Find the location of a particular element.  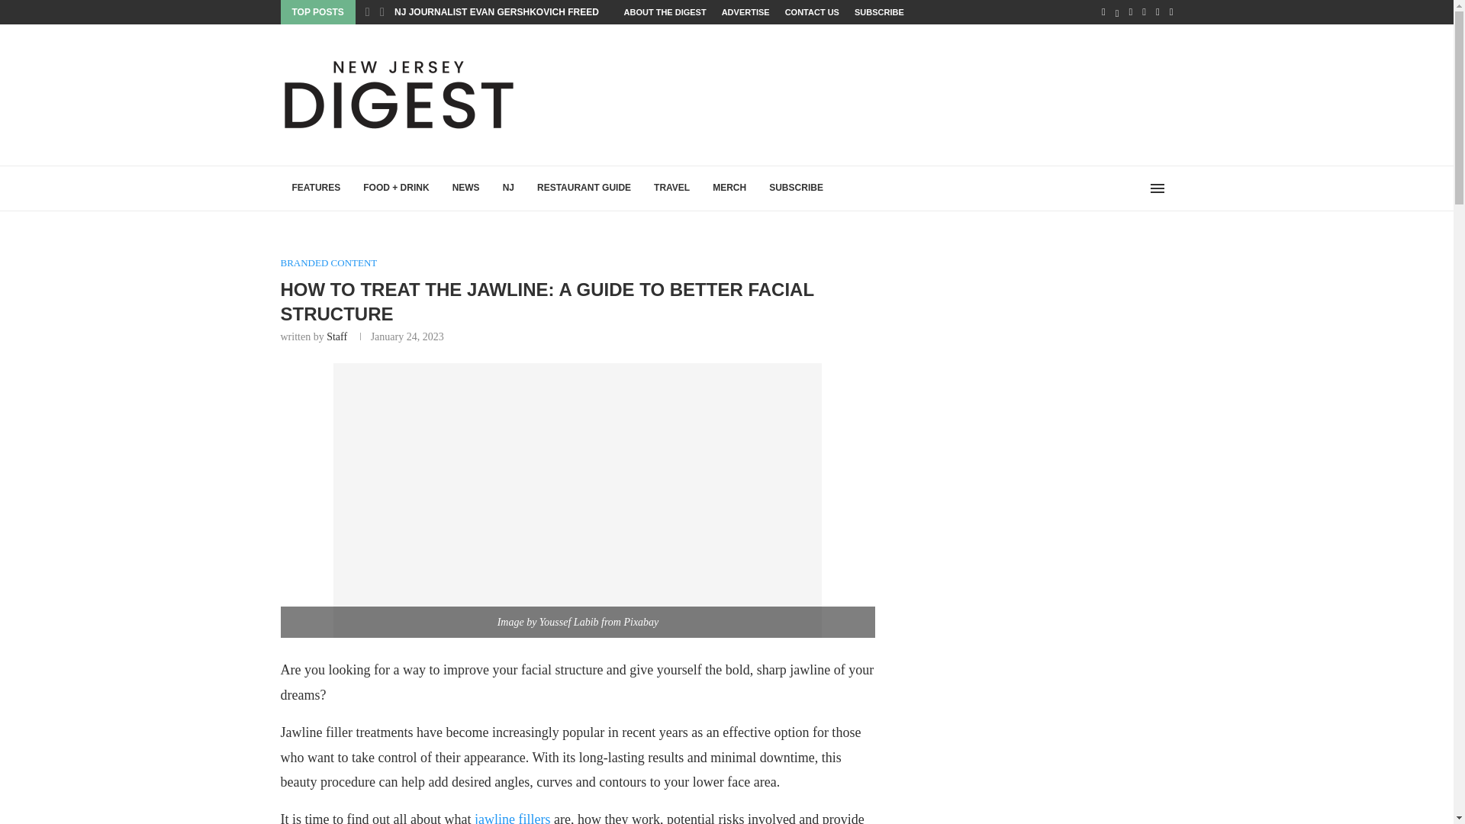

NJ JOURNALIST EVAN GERSHKOVICH FREED AFTER DETENTION IN... is located at coordinates (549, 11).